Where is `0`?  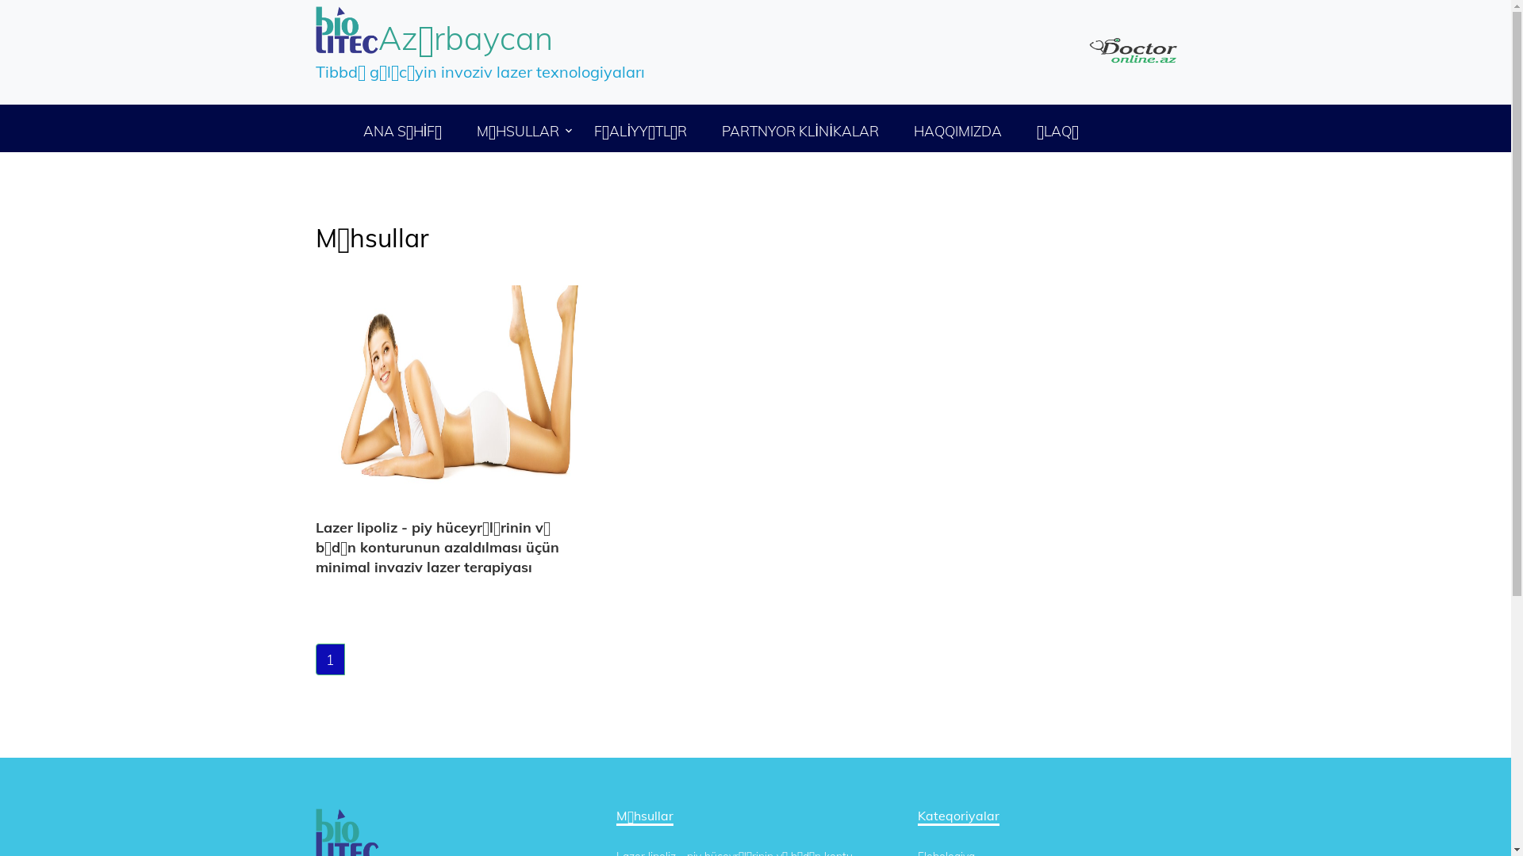 0 is located at coordinates (541, 230).